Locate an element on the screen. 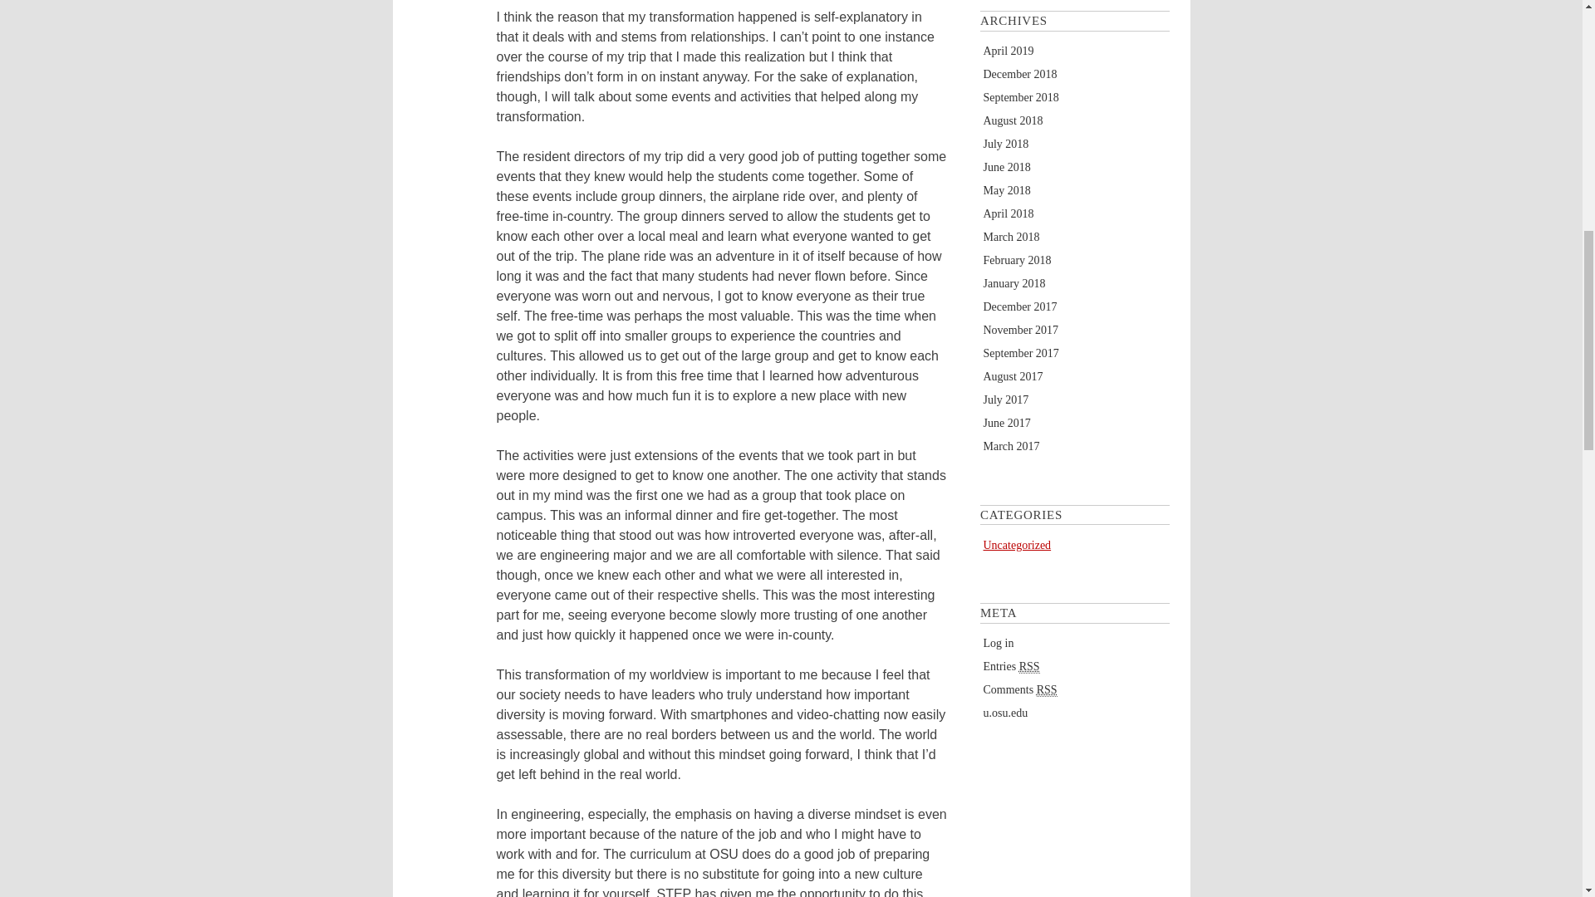 This screenshot has height=897, width=1595. Syndicate this site using RSS 2.0 is located at coordinates (1012, 666).